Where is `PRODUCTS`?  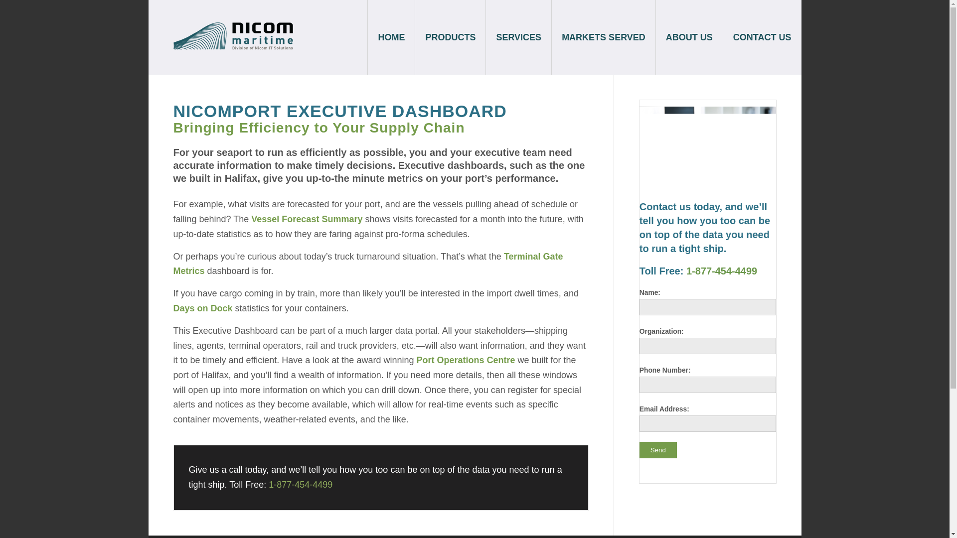
PRODUCTS is located at coordinates (450, 37).